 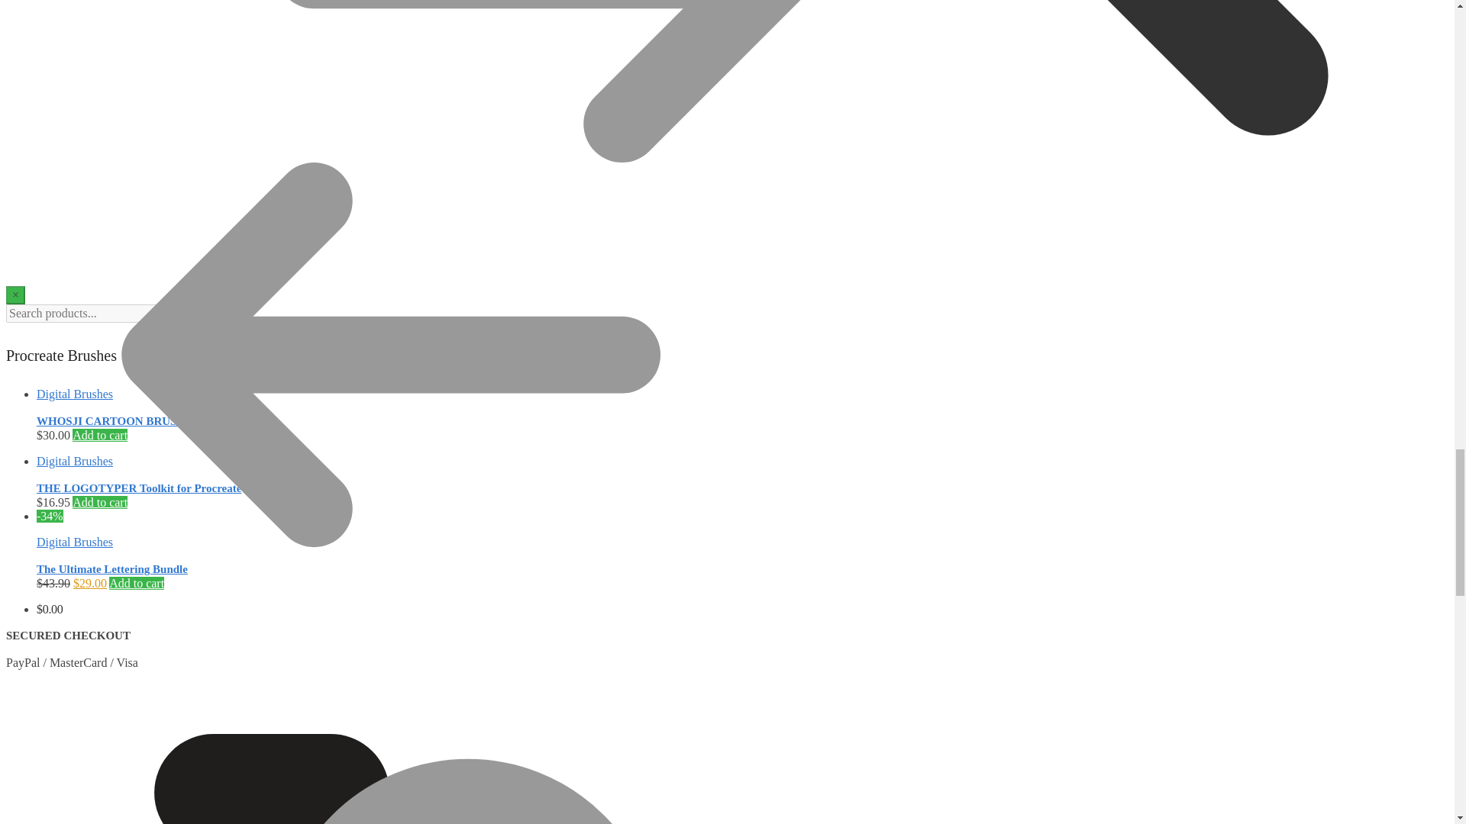 I want to click on THE LOGOTYPER Toolkit for Procreate, so click(x=139, y=488).